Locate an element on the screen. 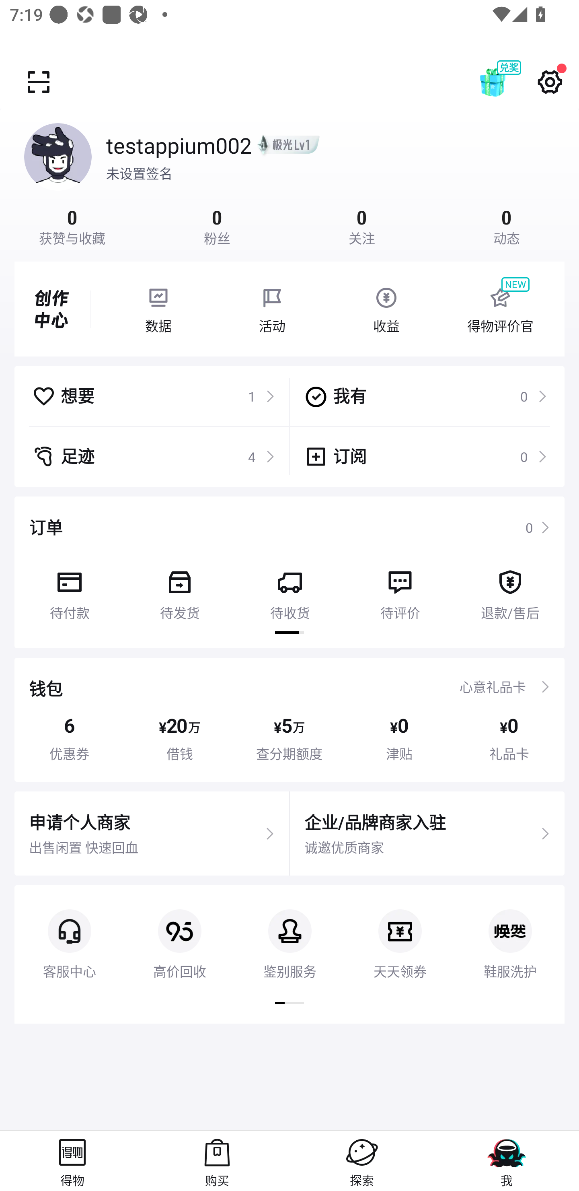  想要 1 is located at coordinates (154, 396).